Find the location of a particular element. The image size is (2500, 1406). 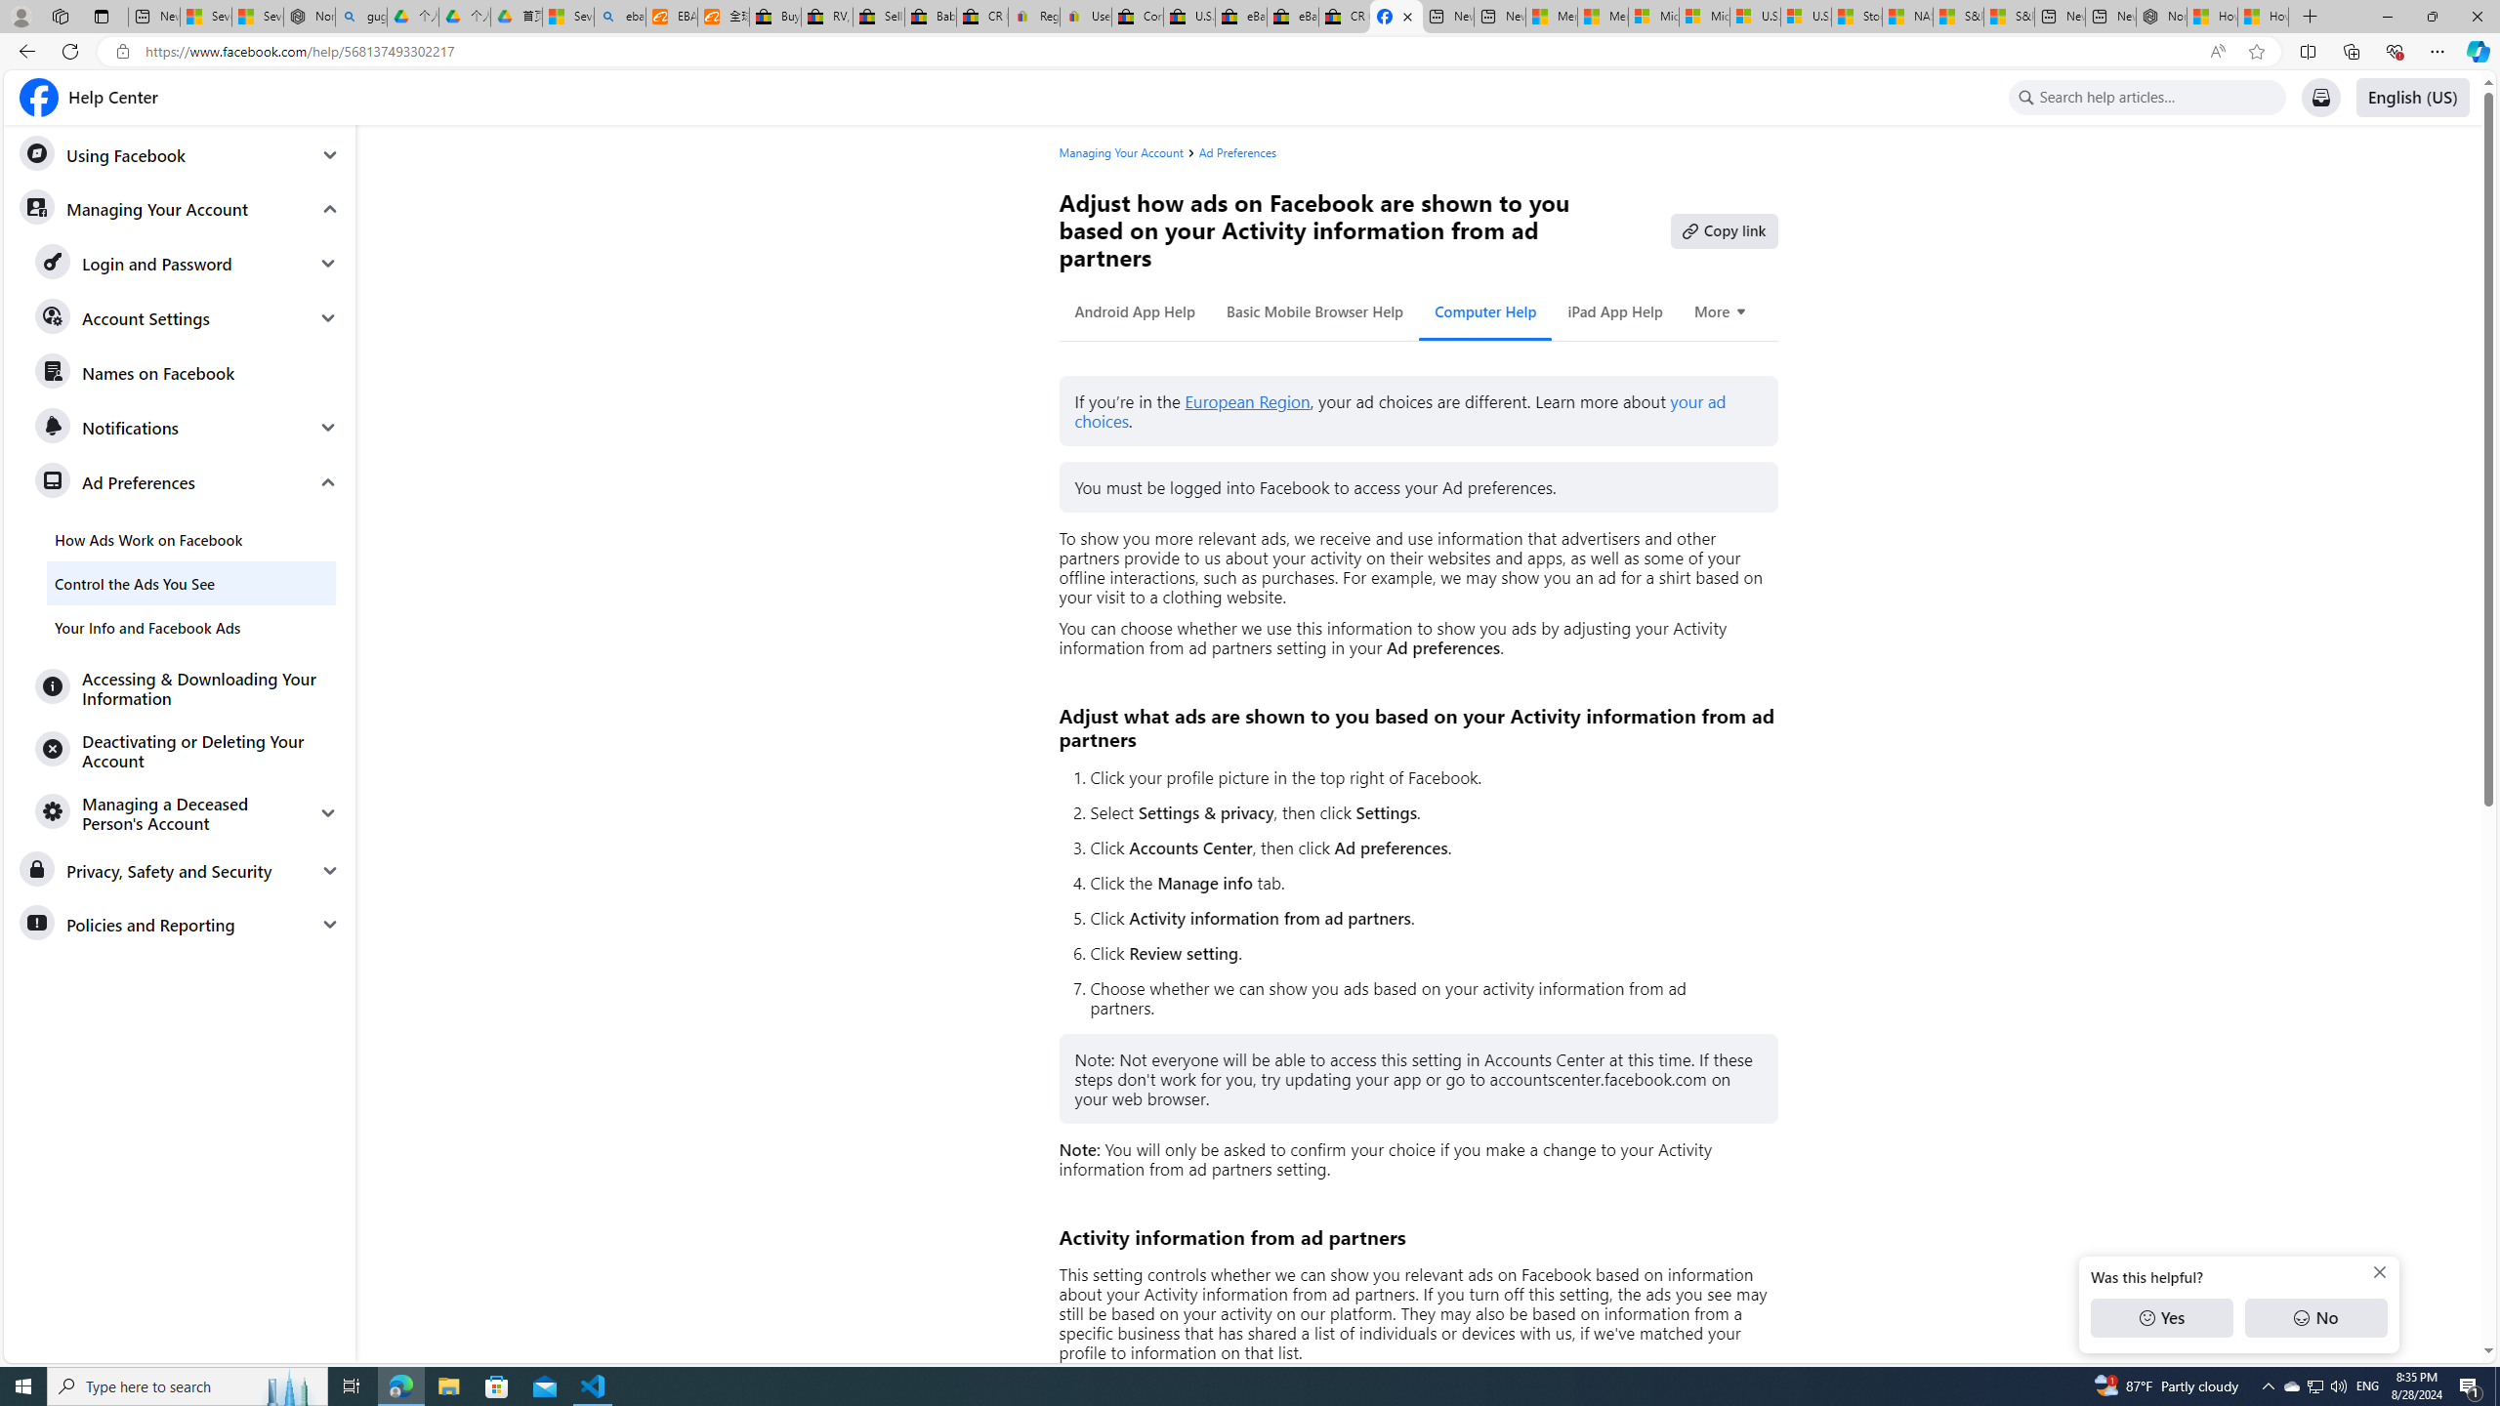

Change Language: English (US) is located at coordinates (2412, 98).